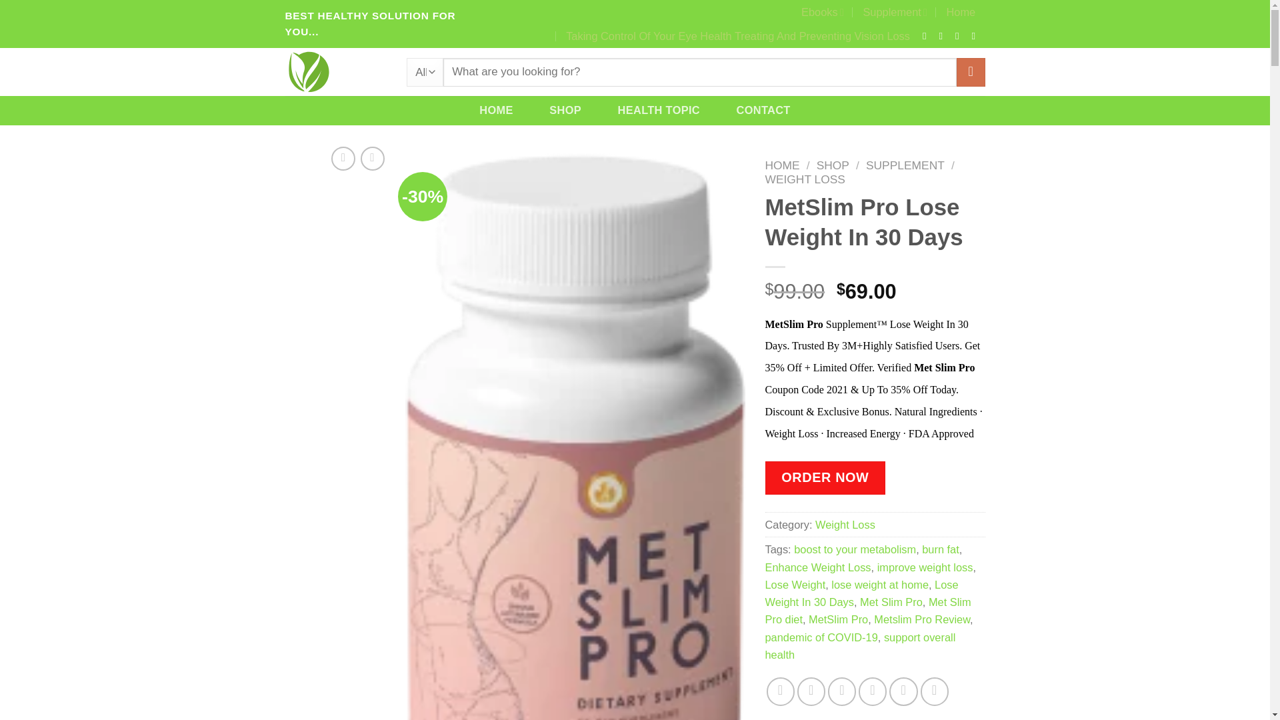  Describe the element at coordinates (842, 691) in the screenshot. I see `Pin on Pinterest` at that location.